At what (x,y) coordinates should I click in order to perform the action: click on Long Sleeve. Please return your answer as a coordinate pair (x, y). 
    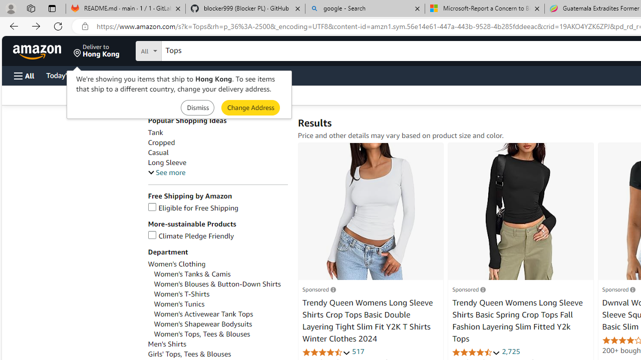
    Looking at the image, I should click on (217, 162).